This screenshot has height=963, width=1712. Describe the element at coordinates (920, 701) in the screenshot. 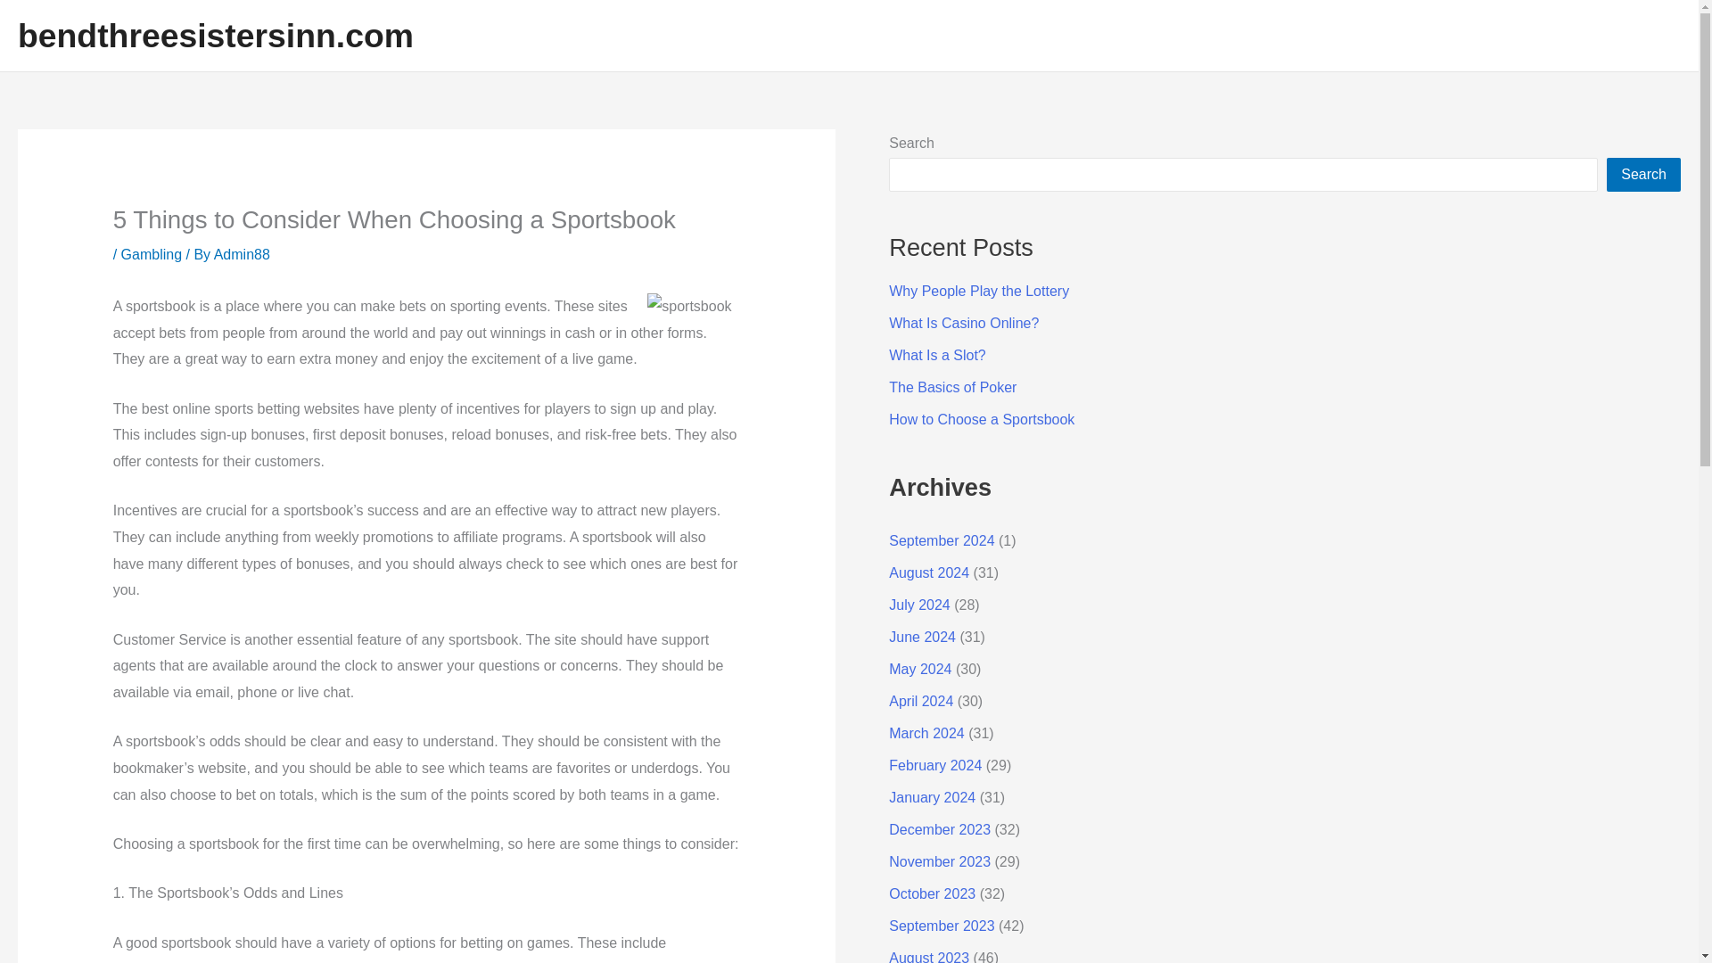

I see `April 2024` at that location.